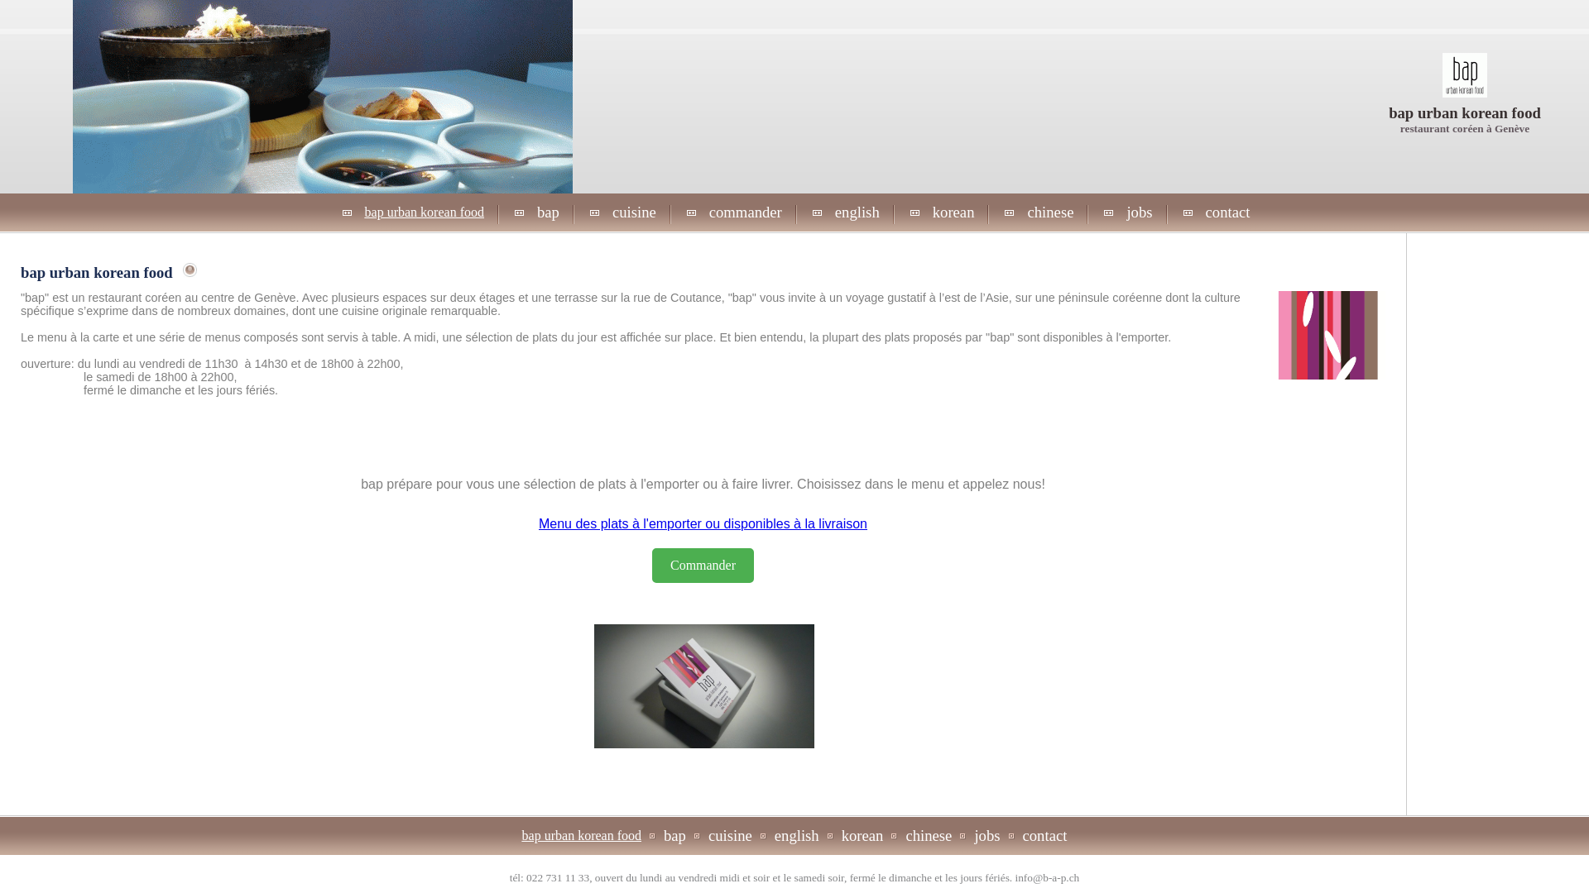 The width and height of the screenshot is (1589, 893). I want to click on jobs, so click(987, 835).